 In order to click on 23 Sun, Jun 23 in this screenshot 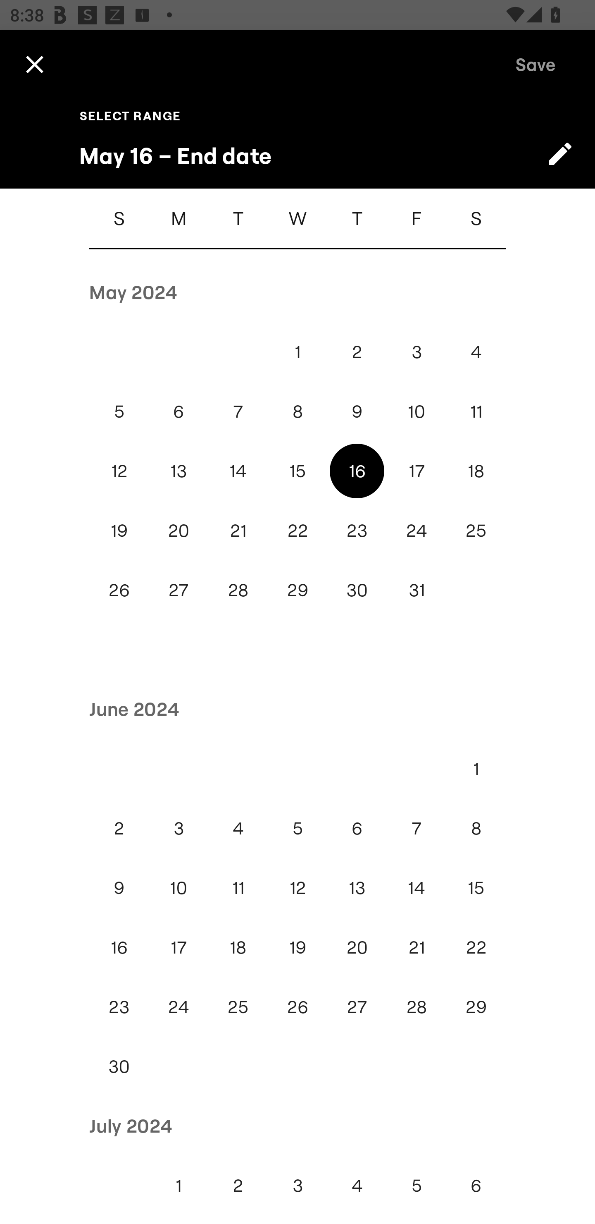, I will do `click(119, 1006)`.